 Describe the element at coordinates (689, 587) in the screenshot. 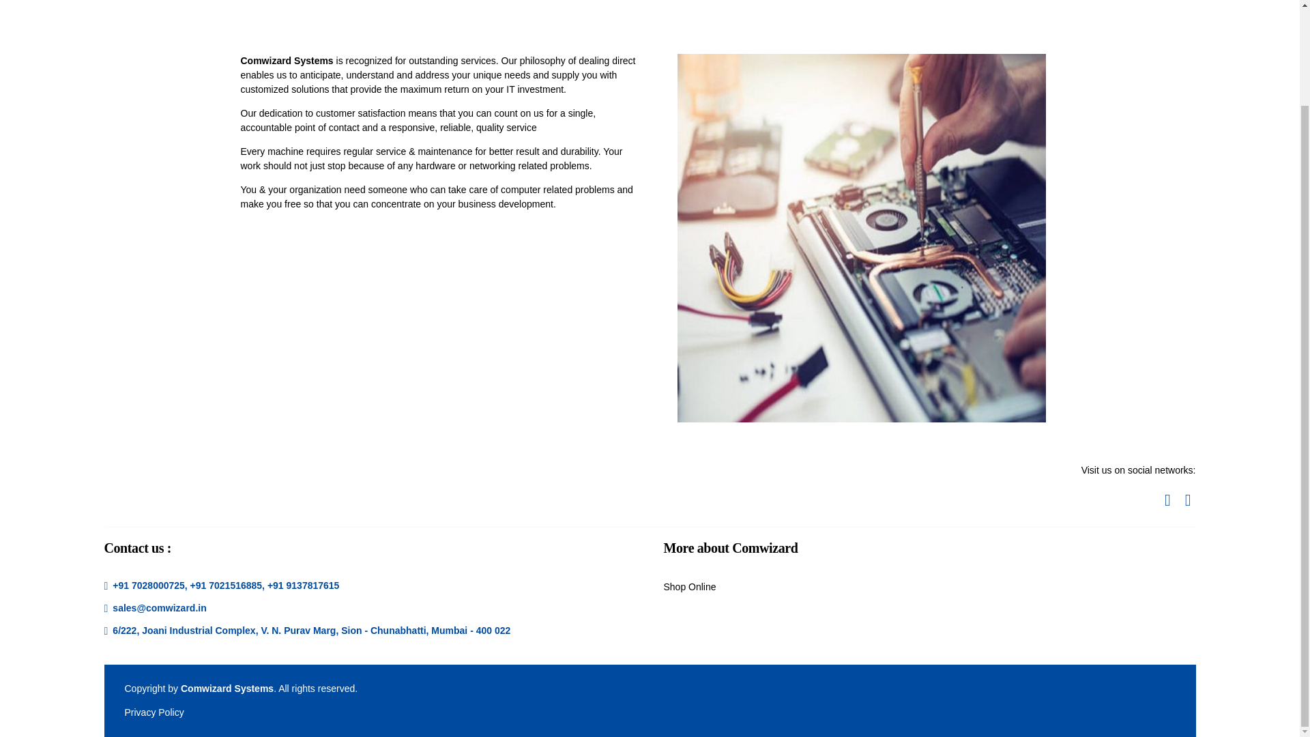

I see `Shop Online` at that location.